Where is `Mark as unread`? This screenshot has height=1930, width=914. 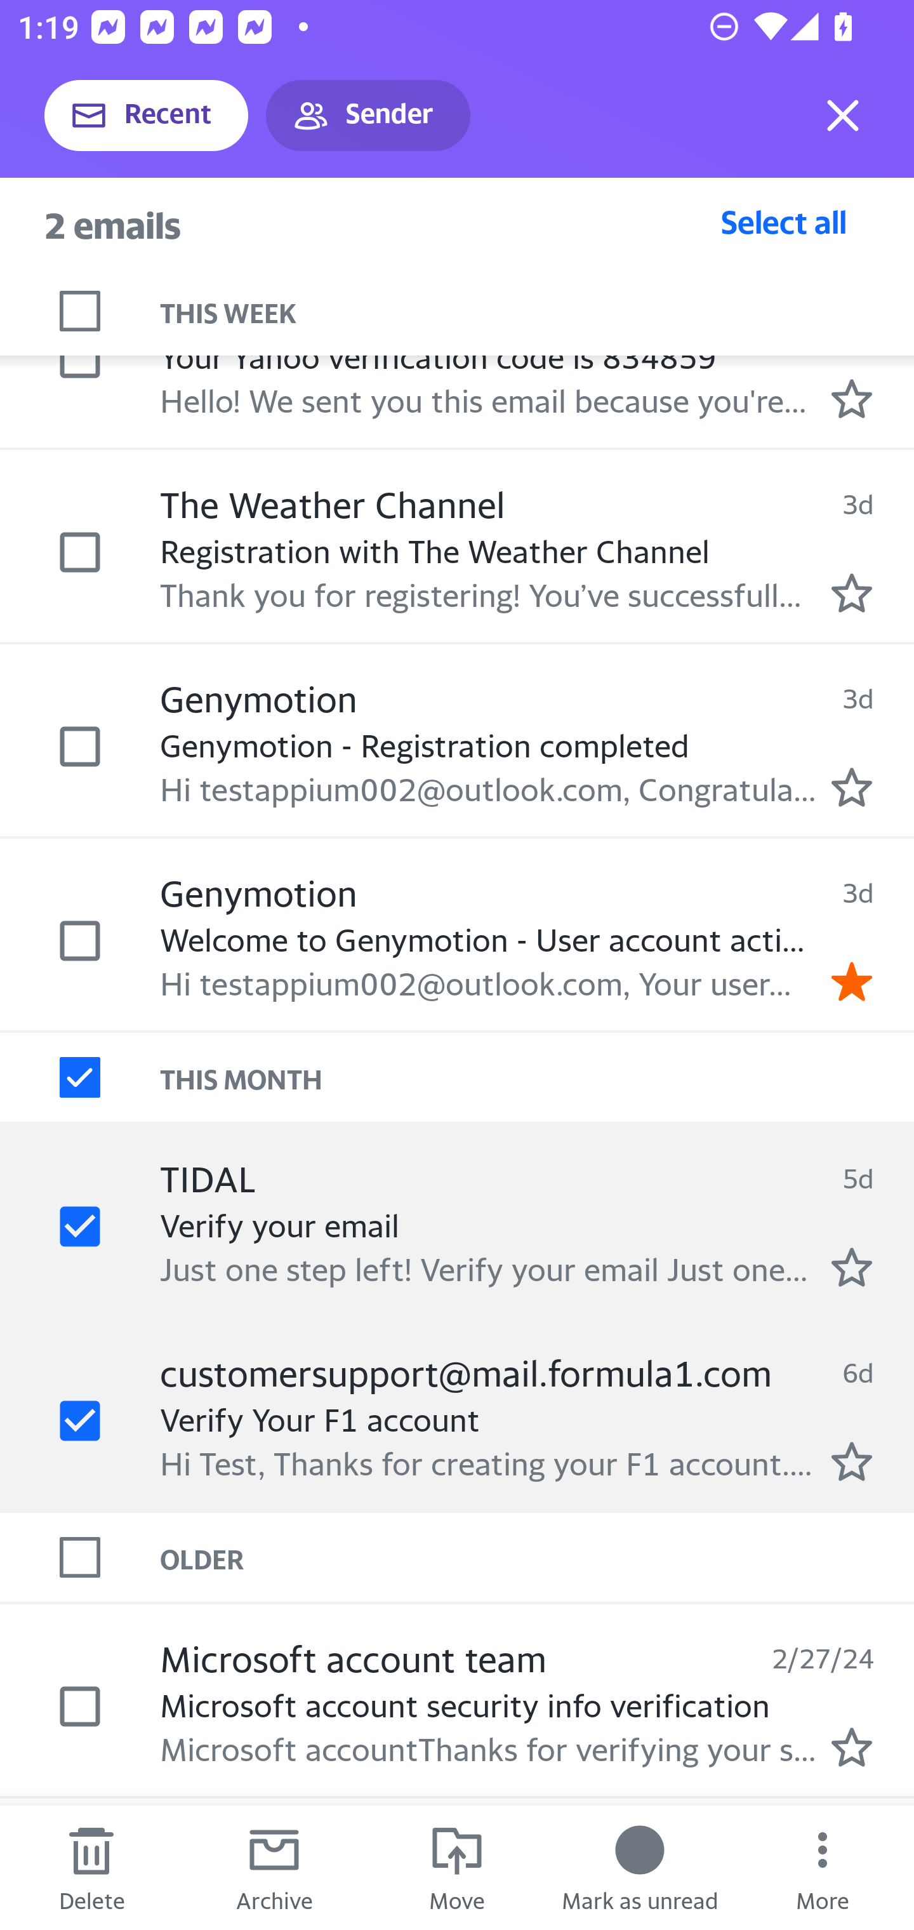
Mark as unread is located at coordinates (640, 1868).